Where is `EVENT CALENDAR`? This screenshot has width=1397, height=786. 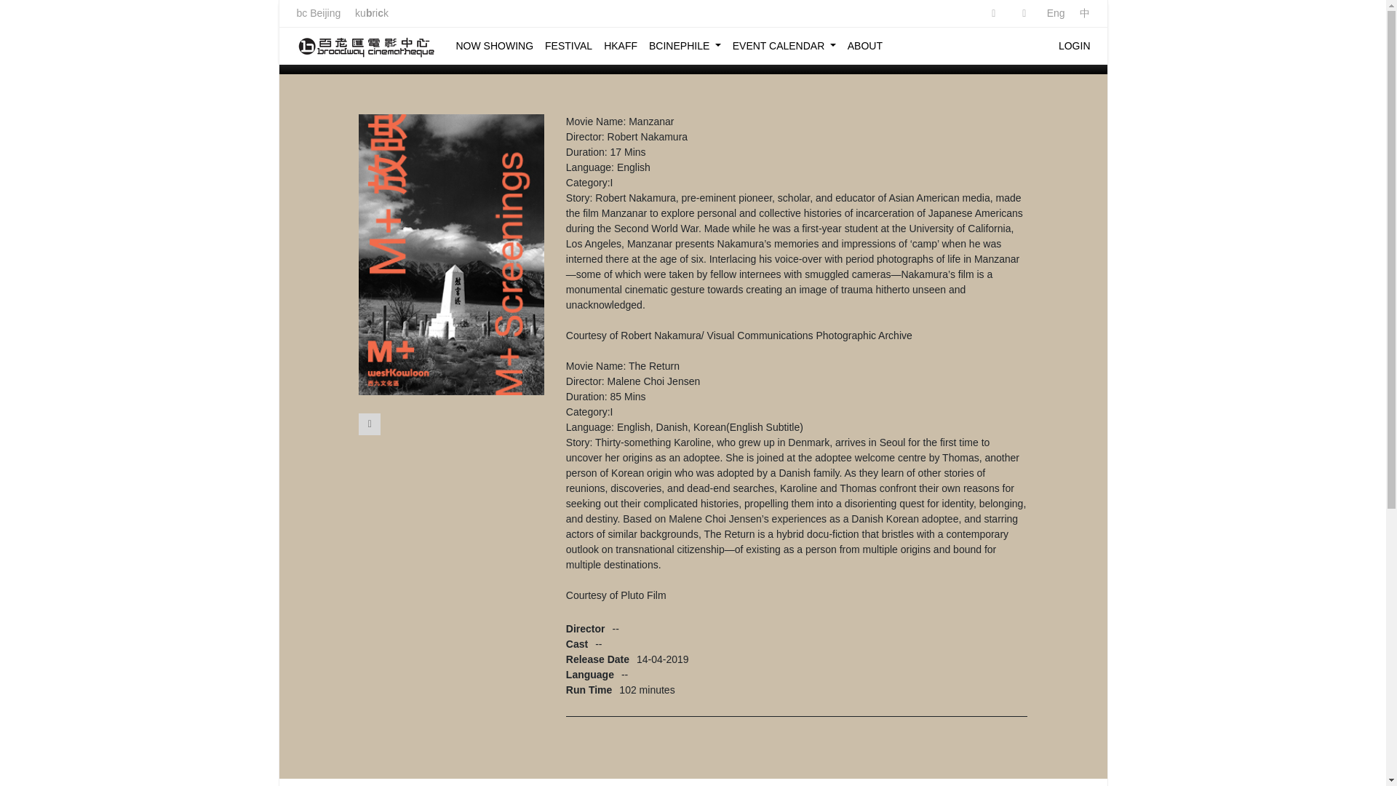 EVENT CALENDAR is located at coordinates (784, 45).